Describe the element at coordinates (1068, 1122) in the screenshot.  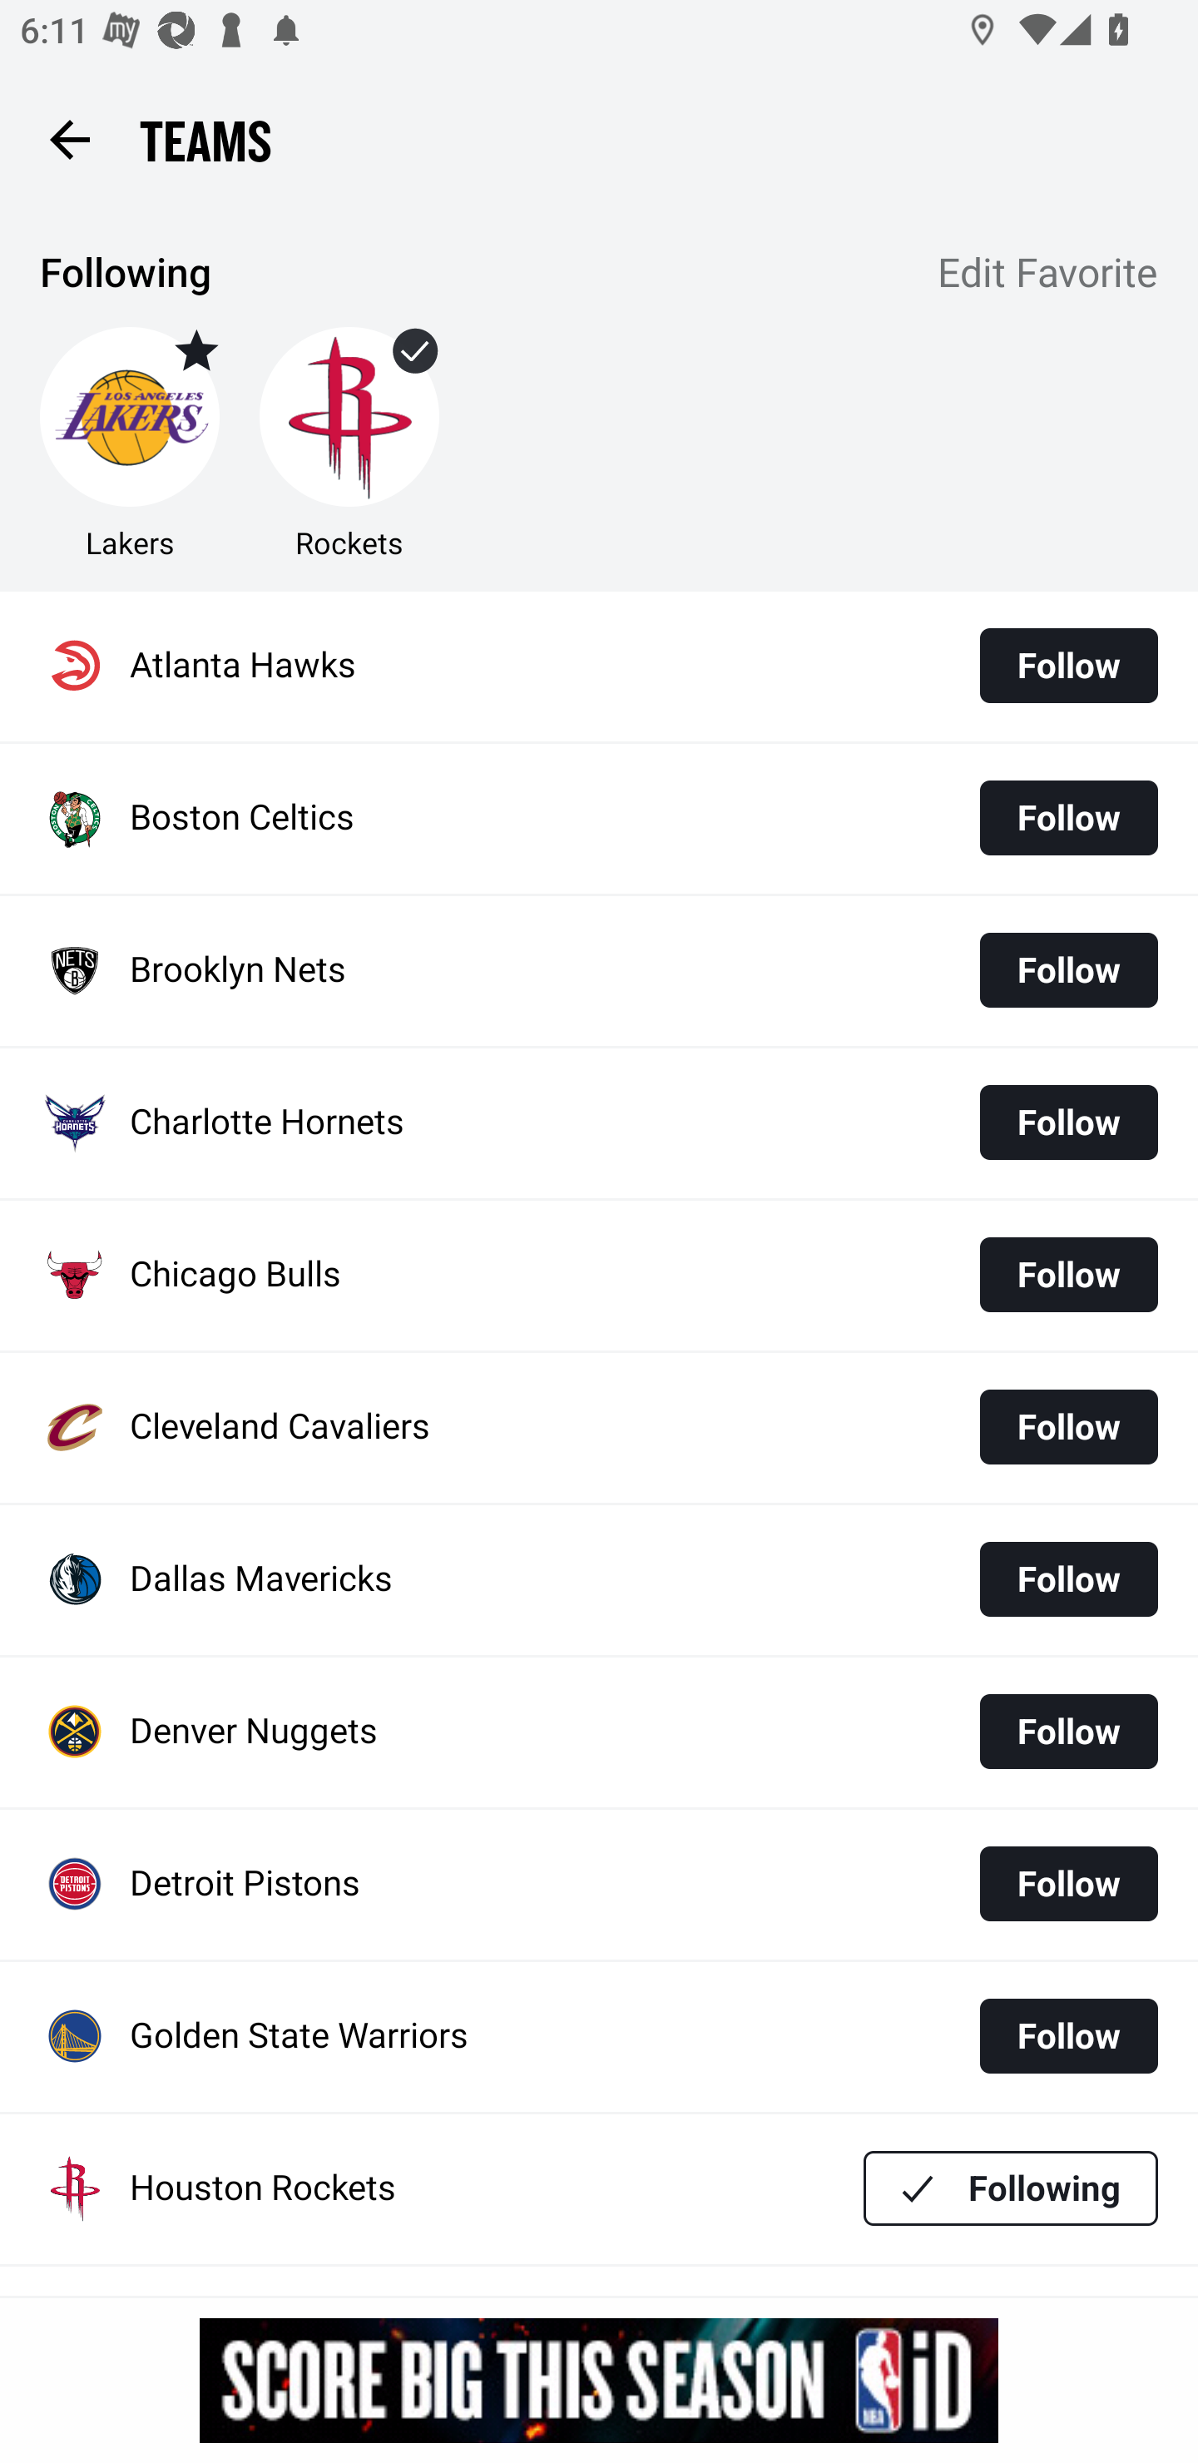
I see `Follow` at that location.